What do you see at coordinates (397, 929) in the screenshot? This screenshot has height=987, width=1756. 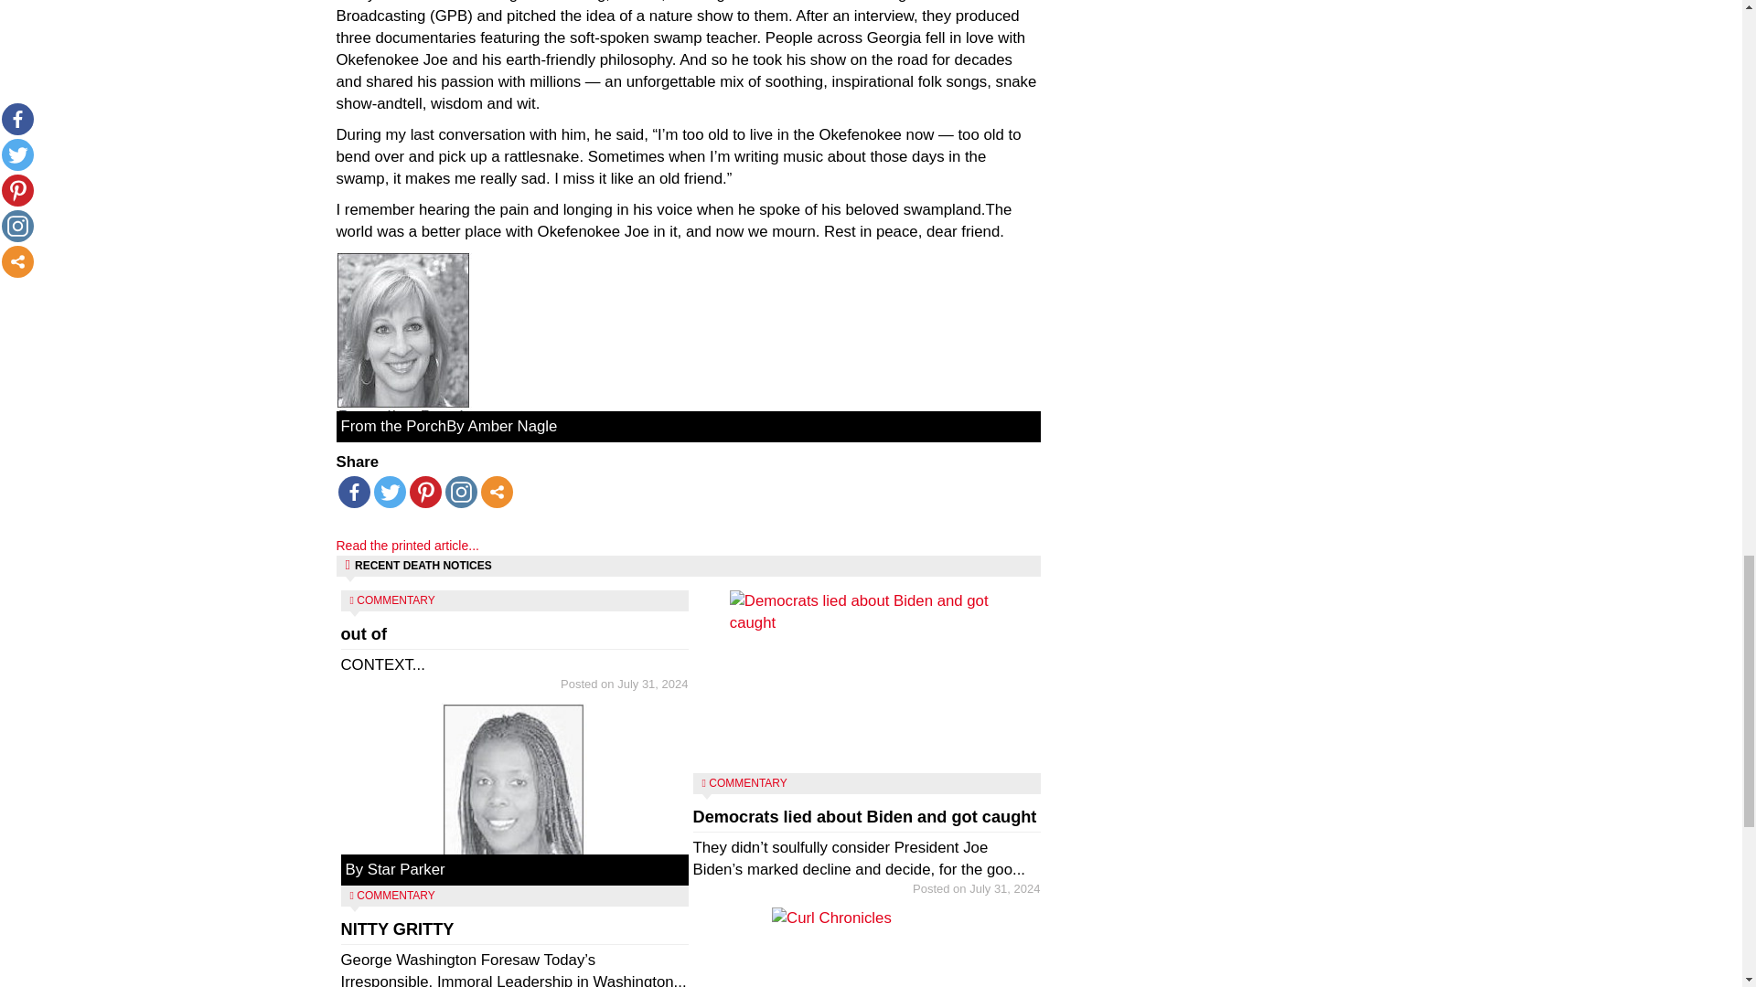 I see `NITTY GRITTY` at bounding box center [397, 929].